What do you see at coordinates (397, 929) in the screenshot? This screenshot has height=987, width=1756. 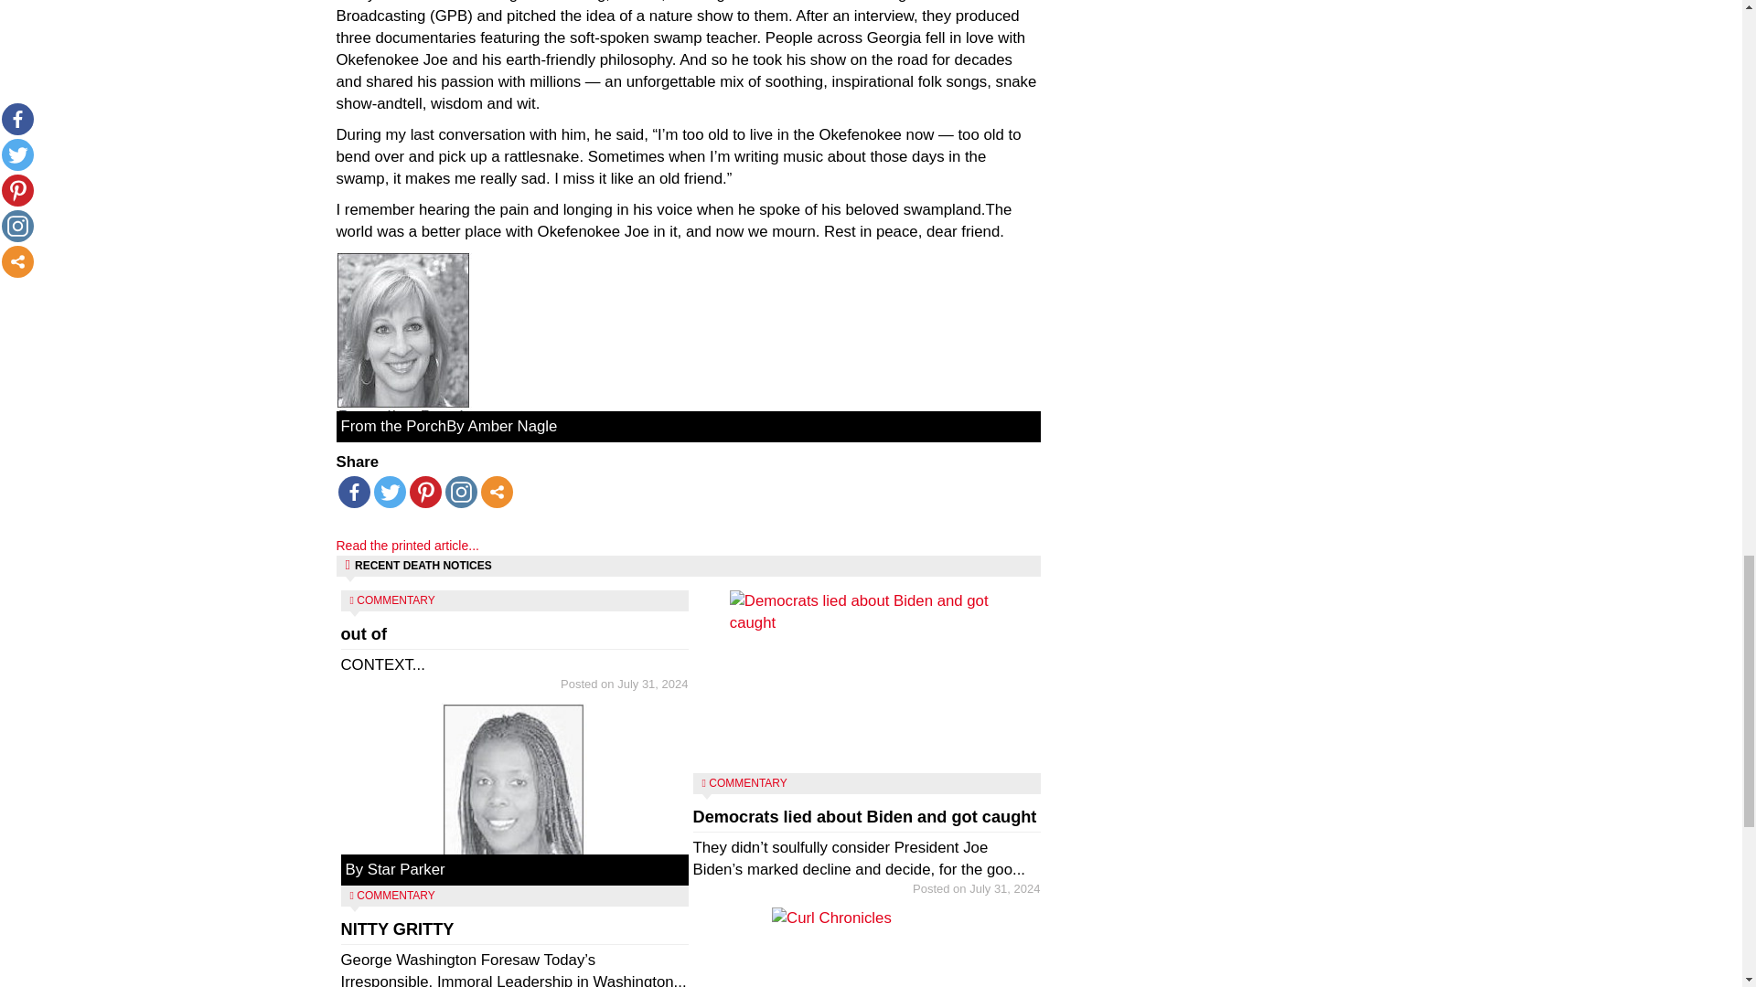 I see `NITTY GRITTY` at bounding box center [397, 929].